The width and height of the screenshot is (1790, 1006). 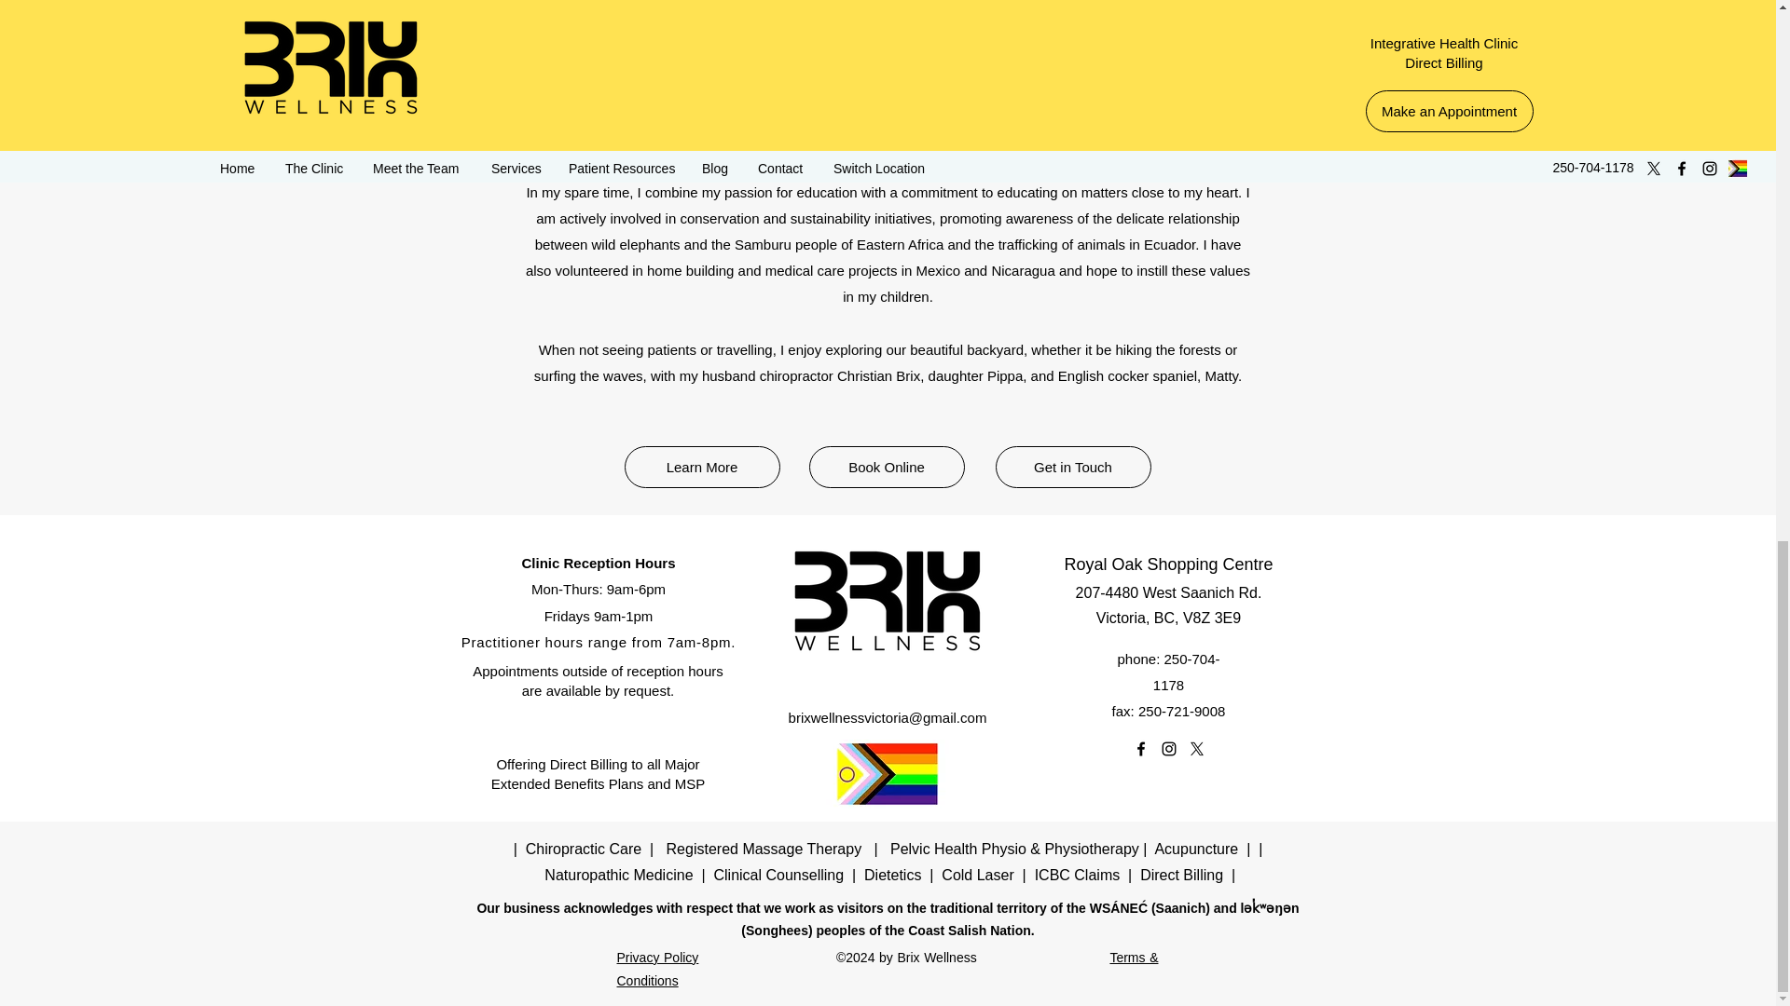 What do you see at coordinates (886, 467) in the screenshot?
I see `Book Online` at bounding box center [886, 467].